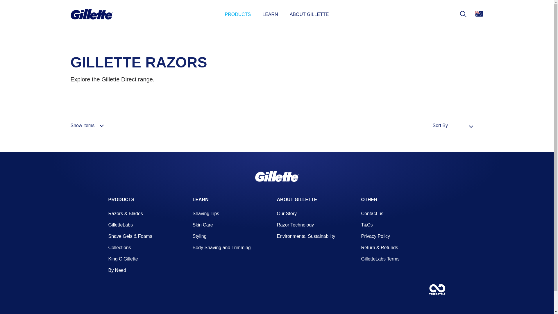 The image size is (558, 314). What do you see at coordinates (238, 15) in the screenshot?
I see `PRODUCTS` at bounding box center [238, 15].